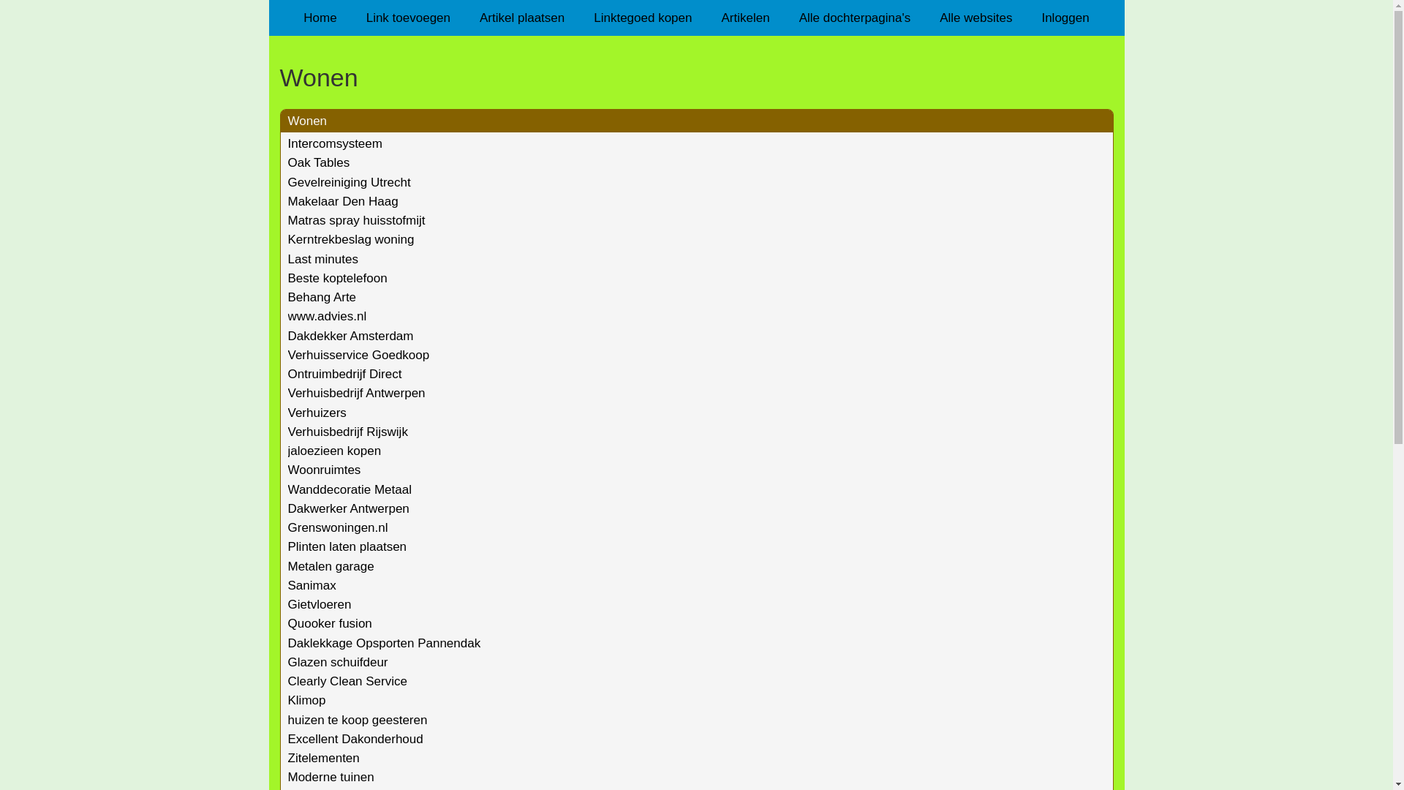 Image resolution: width=1404 pixels, height=790 pixels. Describe the element at coordinates (975, 18) in the screenshot. I see `Alle websites` at that location.